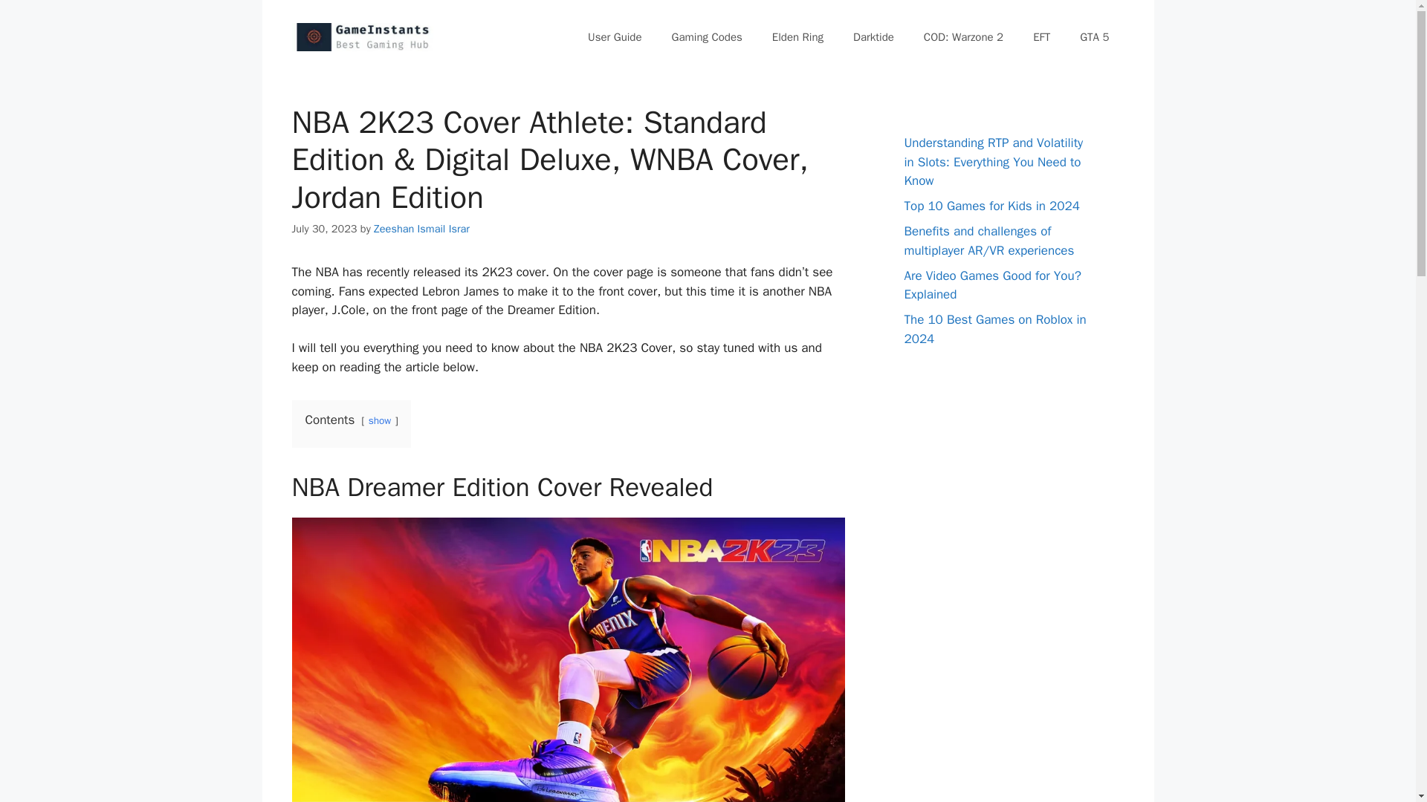  Describe the element at coordinates (991, 284) in the screenshot. I see `Are Video Games Good for You? Explained` at that location.